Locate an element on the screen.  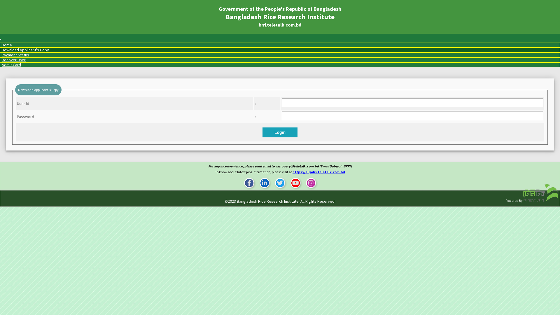
https://alljobs.teletalk.com.bd is located at coordinates (318, 172).